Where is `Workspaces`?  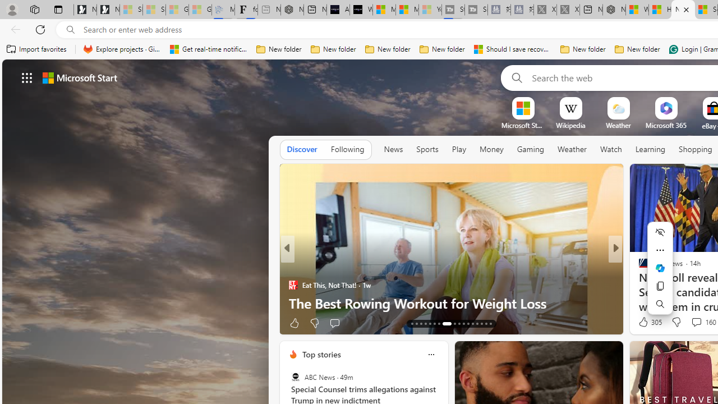 Workspaces is located at coordinates (34, 9).